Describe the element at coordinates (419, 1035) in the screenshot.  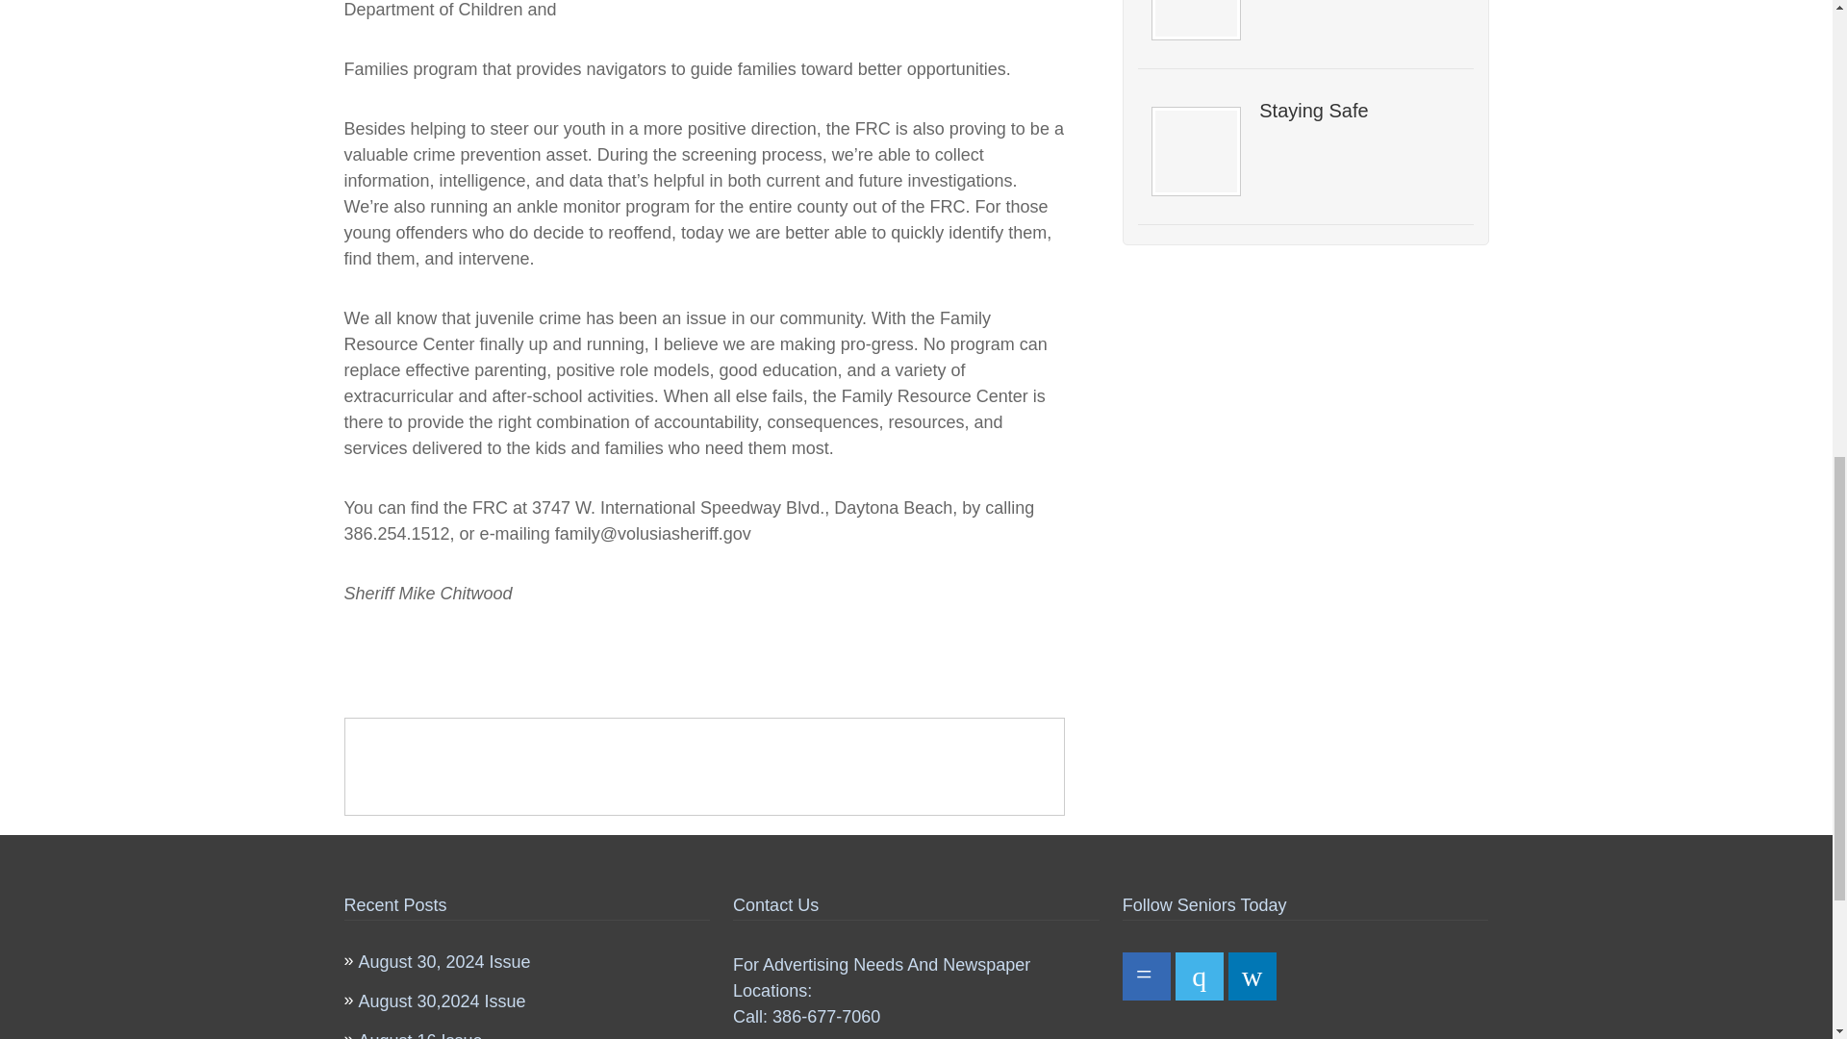
I see `August 16 Issue` at that location.